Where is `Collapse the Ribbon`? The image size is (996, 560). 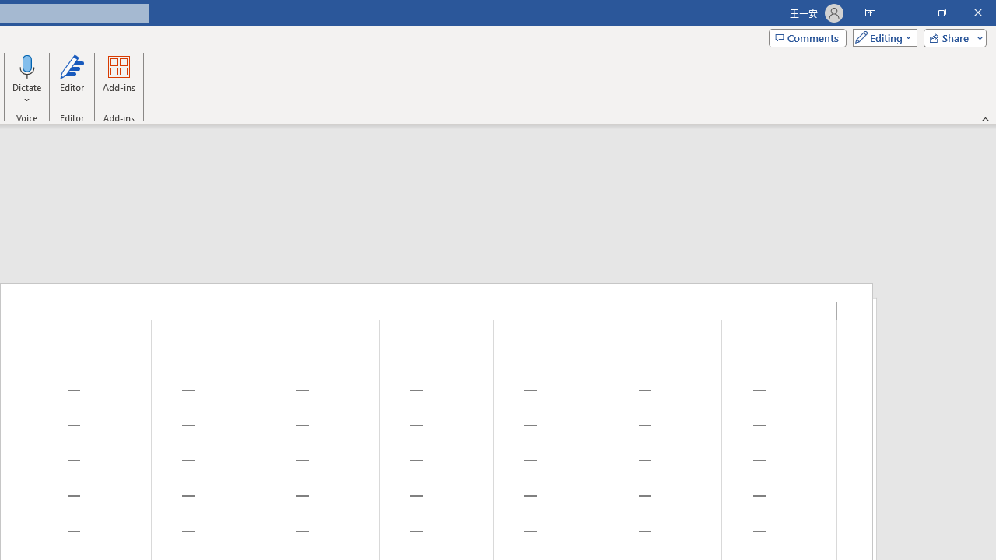 Collapse the Ribbon is located at coordinates (986, 118).